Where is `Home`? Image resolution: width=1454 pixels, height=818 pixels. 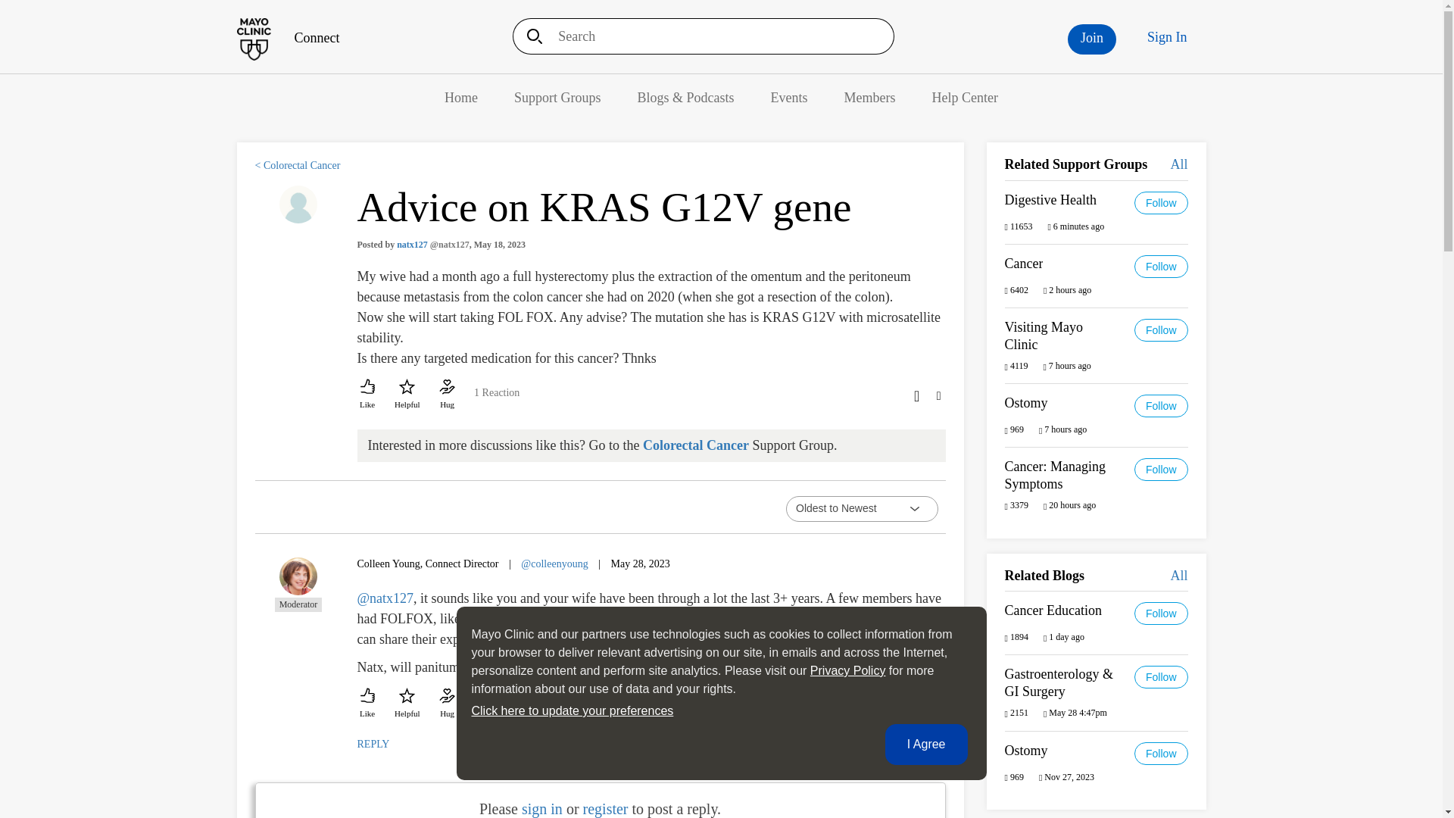 Home is located at coordinates (461, 97).